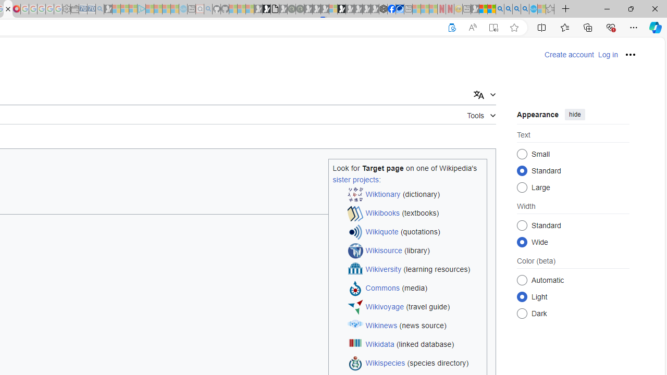 The height and width of the screenshot is (375, 667). What do you see at coordinates (522, 154) in the screenshot?
I see `Small` at bounding box center [522, 154].